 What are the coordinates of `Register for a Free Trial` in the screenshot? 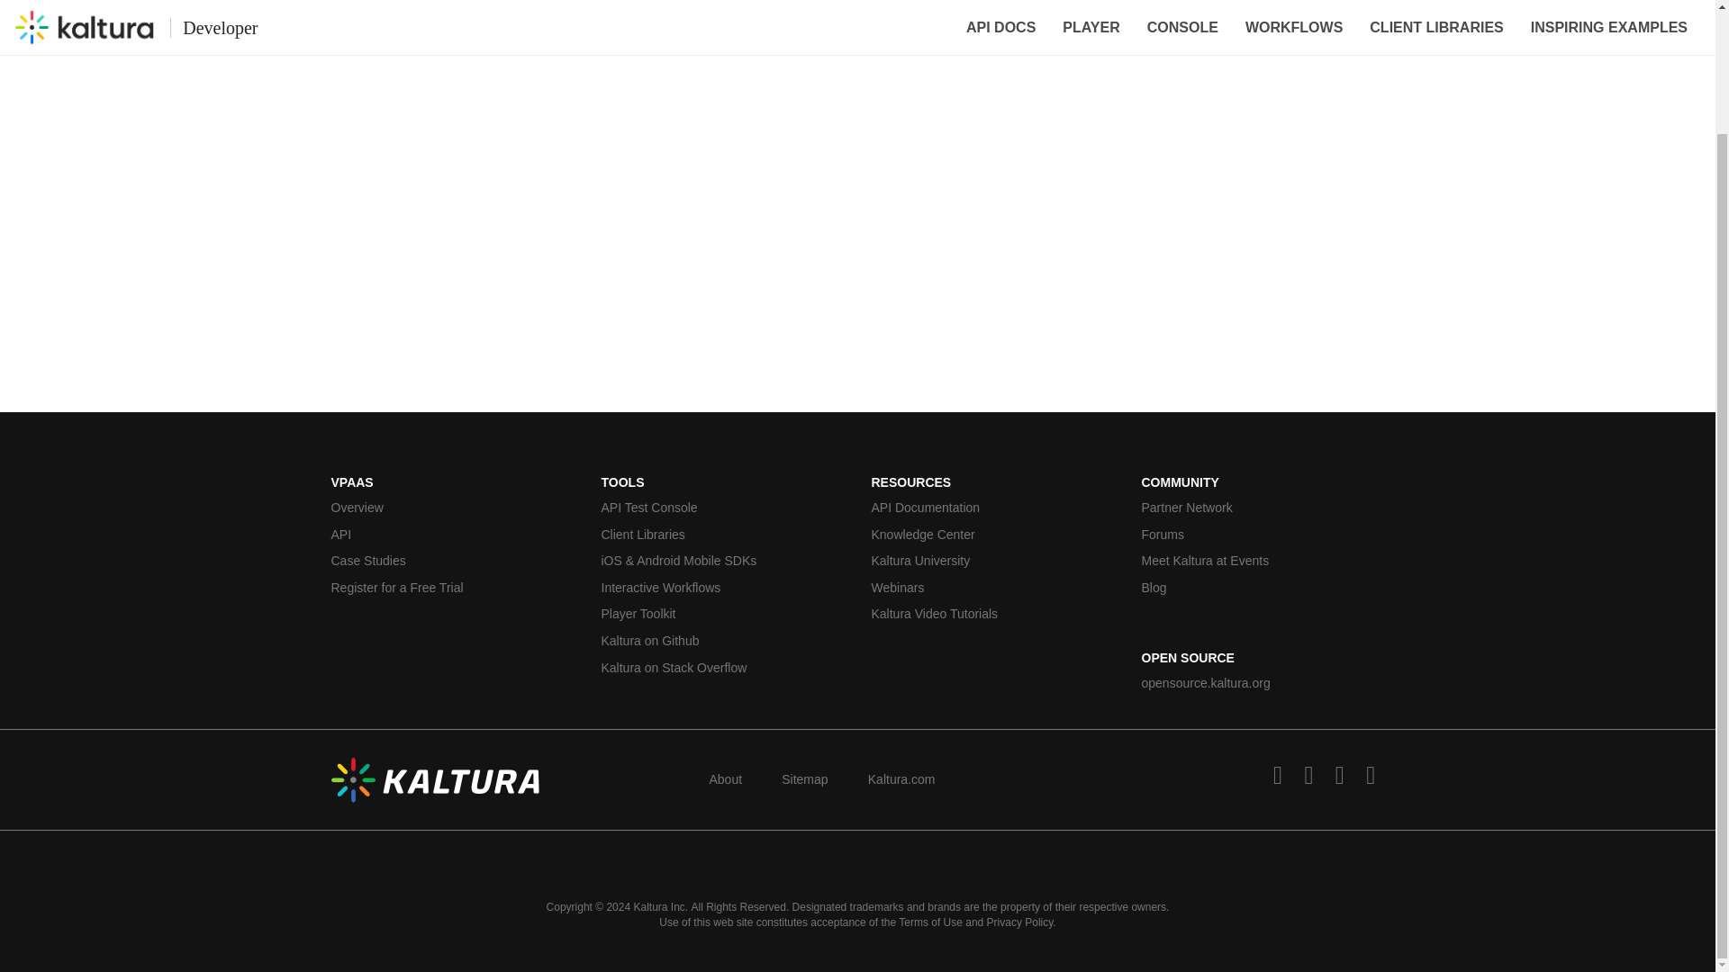 It's located at (452, 589).